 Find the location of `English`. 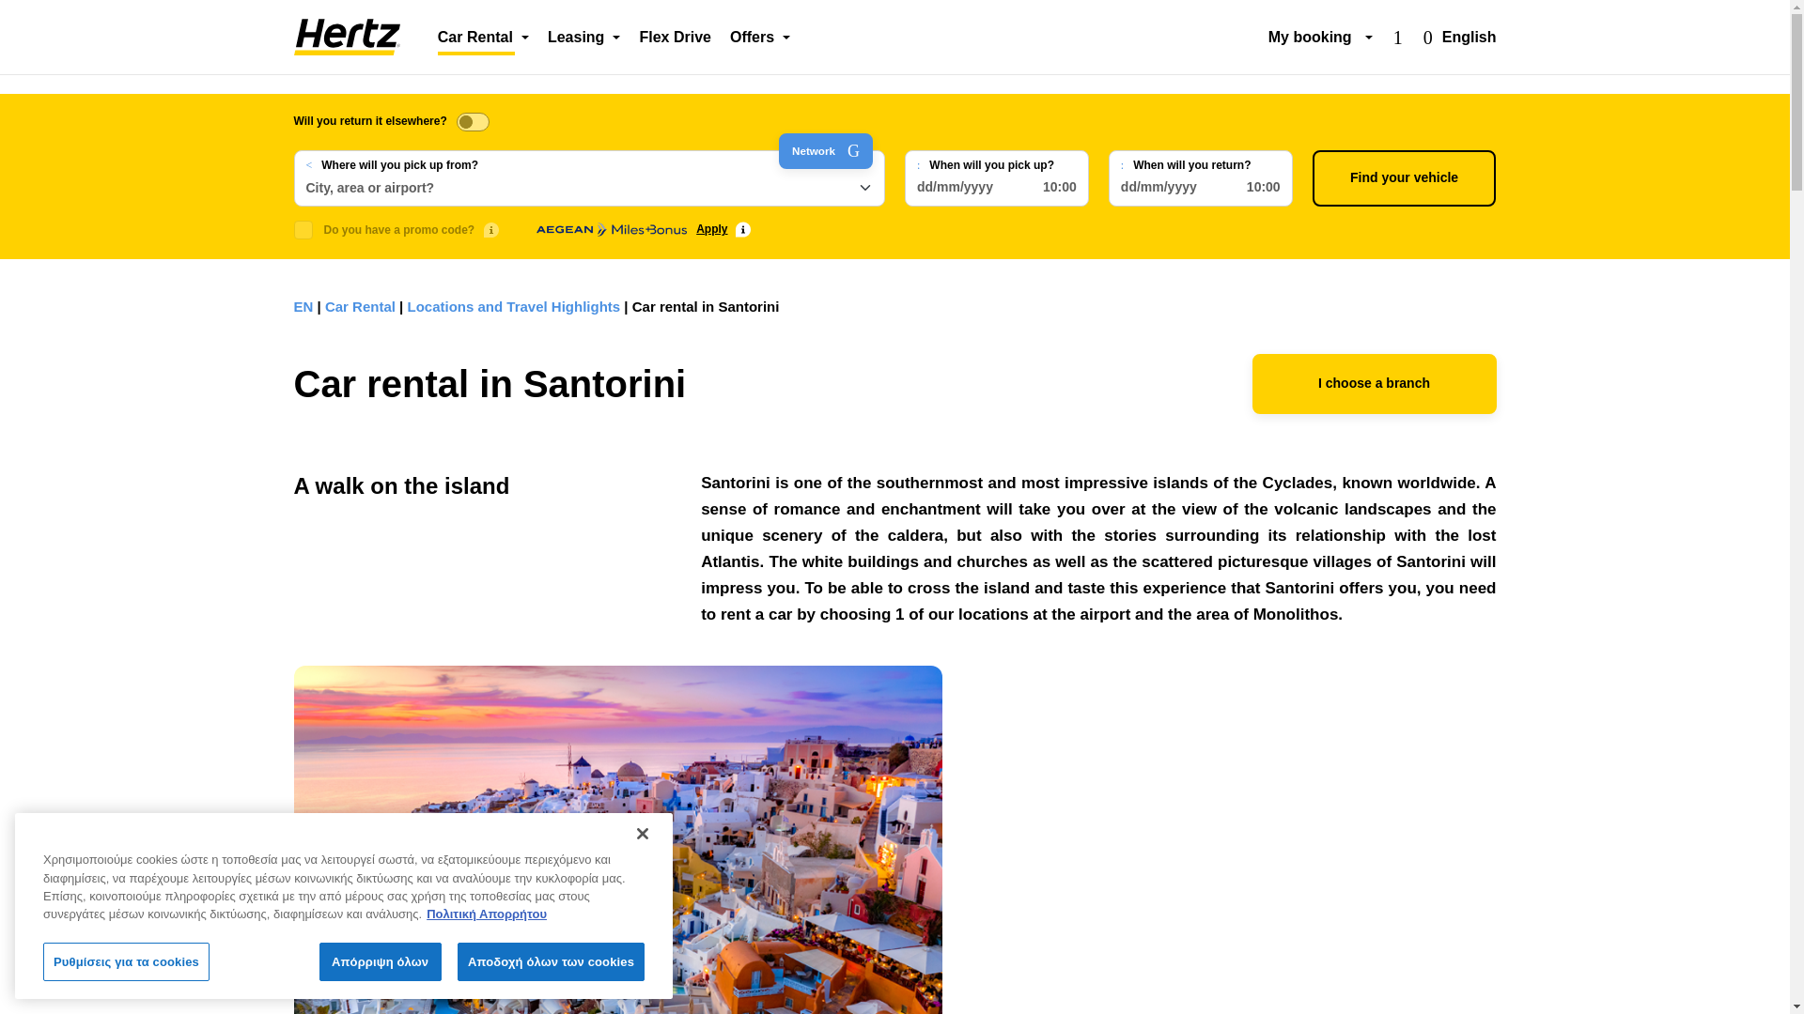

English is located at coordinates (1460, 37).